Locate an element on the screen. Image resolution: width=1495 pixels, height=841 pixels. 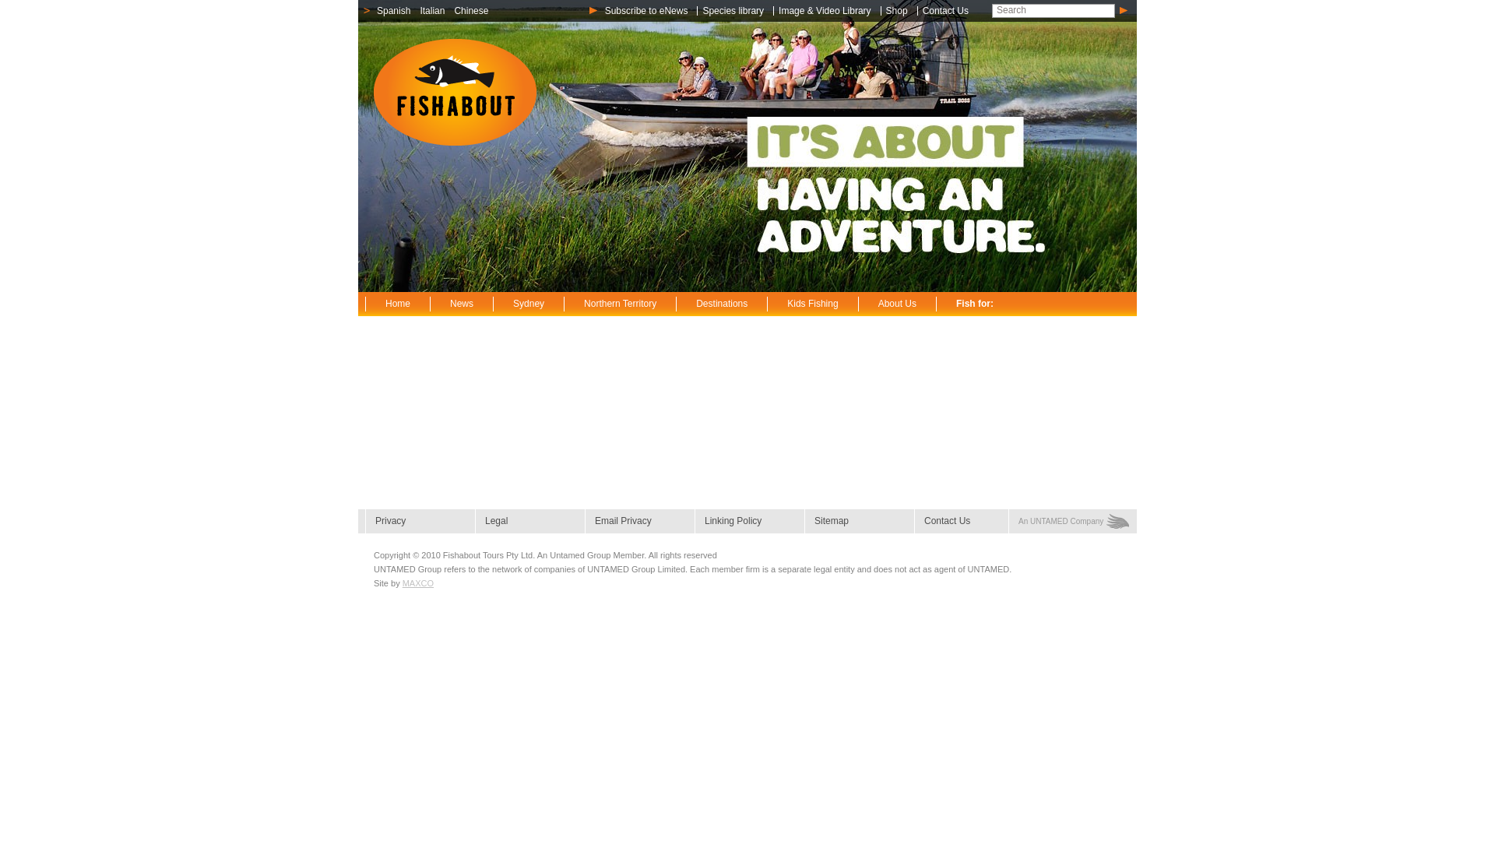
Northern Territory is located at coordinates (620, 304).